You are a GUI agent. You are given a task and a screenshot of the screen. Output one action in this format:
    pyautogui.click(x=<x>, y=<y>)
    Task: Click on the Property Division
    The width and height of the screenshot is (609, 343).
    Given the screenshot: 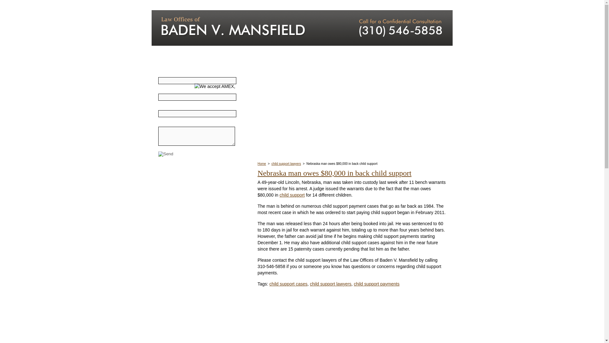 What is the action you would take?
    pyautogui.click(x=183, y=225)
    